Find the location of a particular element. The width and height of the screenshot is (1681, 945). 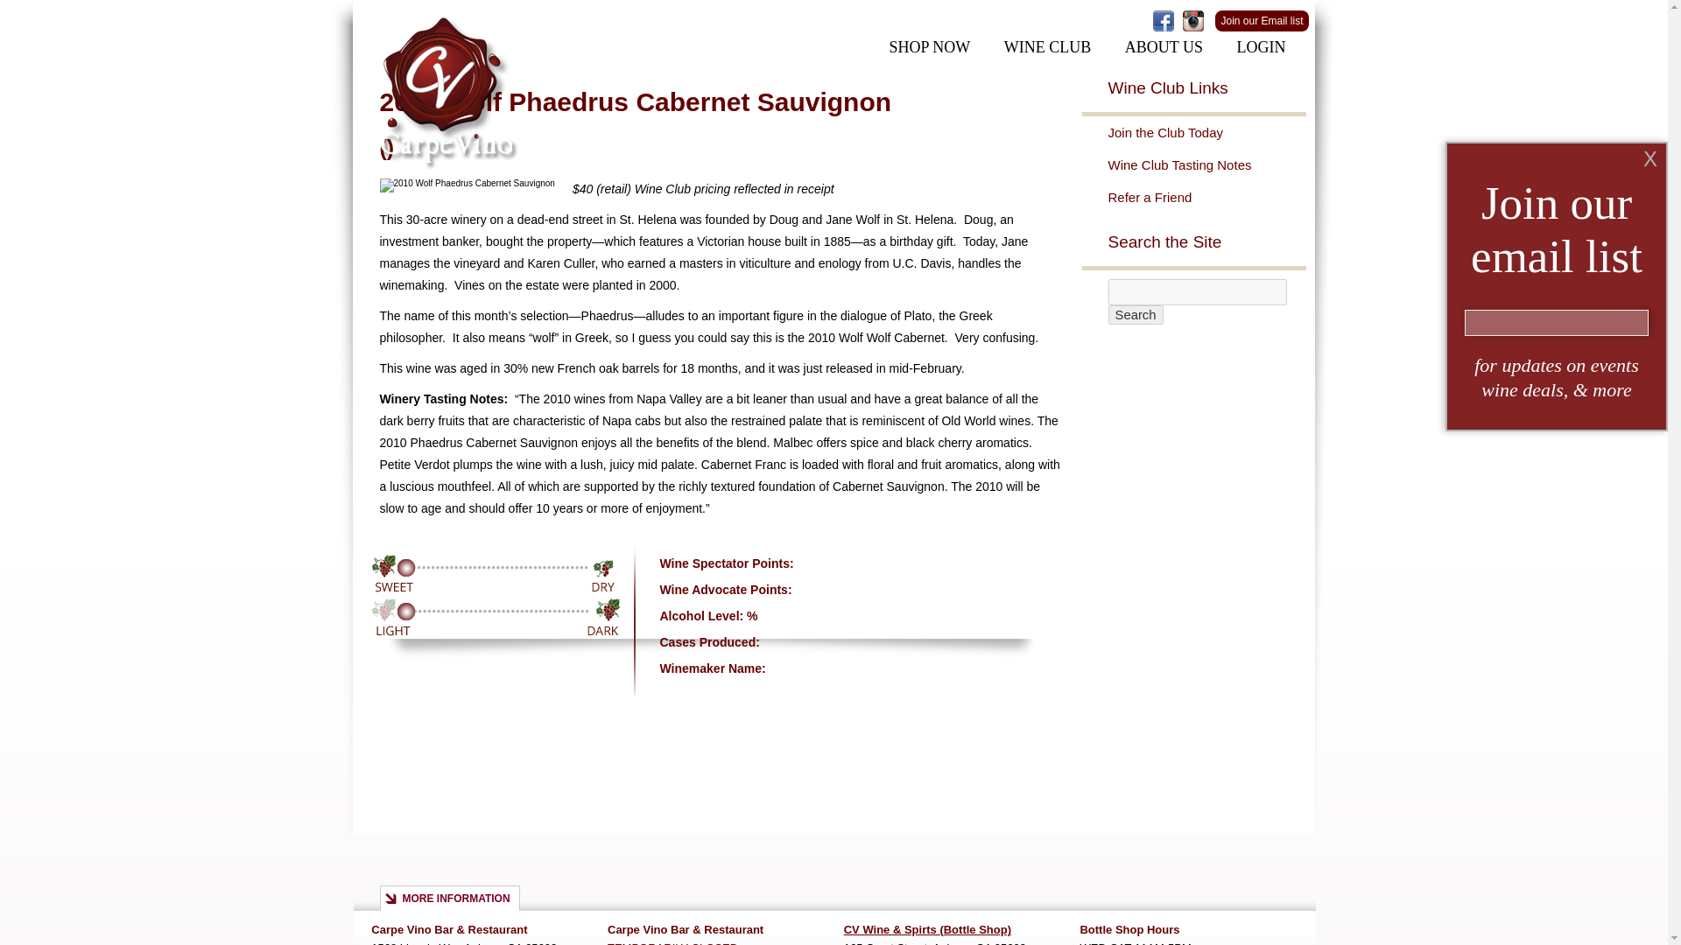

Join our Email list is located at coordinates (1261, 20).